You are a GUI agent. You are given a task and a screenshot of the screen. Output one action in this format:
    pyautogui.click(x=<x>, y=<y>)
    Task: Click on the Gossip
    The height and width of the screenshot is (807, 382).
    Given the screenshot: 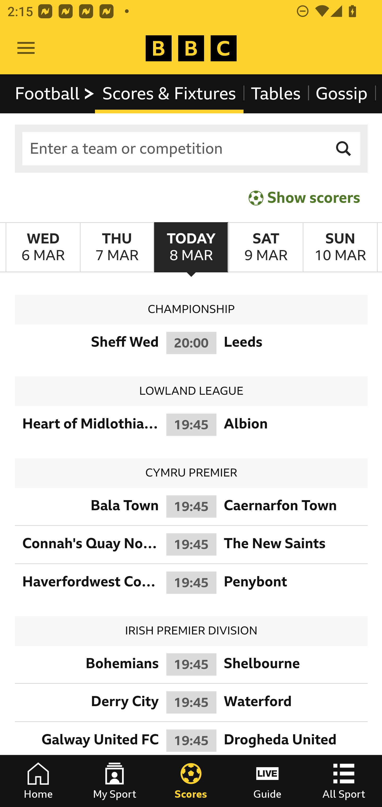 What is the action you would take?
    pyautogui.click(x=341, y=93)
    